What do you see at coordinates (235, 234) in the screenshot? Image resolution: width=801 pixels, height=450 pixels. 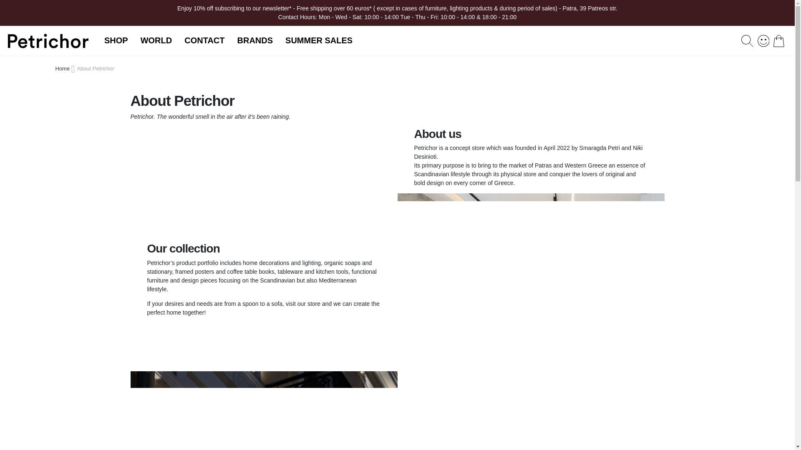 I see `Homeware` at bounding box center [235, 234].